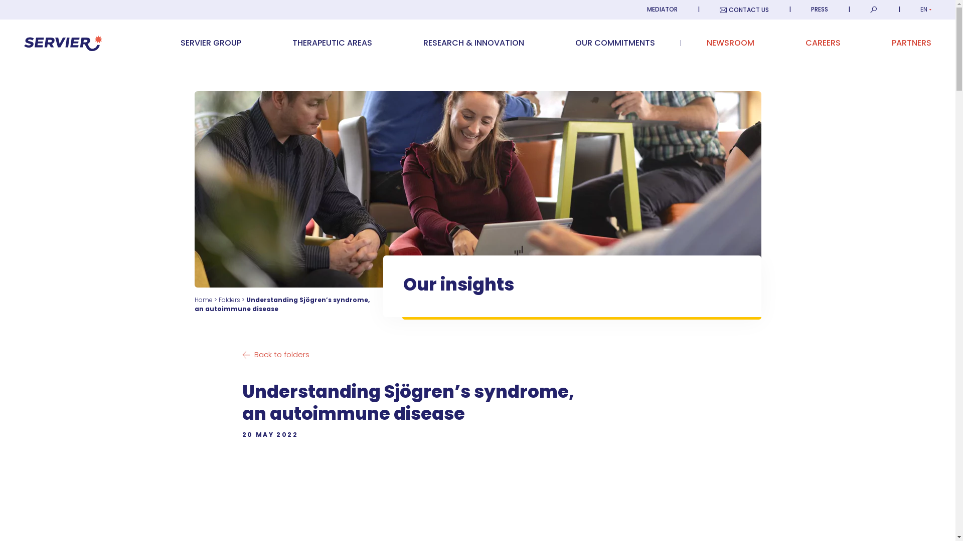 The width and height of the screenshot is (963, 541). What do you see at coordinates (662, 9) in the screenshot?
I see `MEDIATOR` at bounding box center [662, 9].